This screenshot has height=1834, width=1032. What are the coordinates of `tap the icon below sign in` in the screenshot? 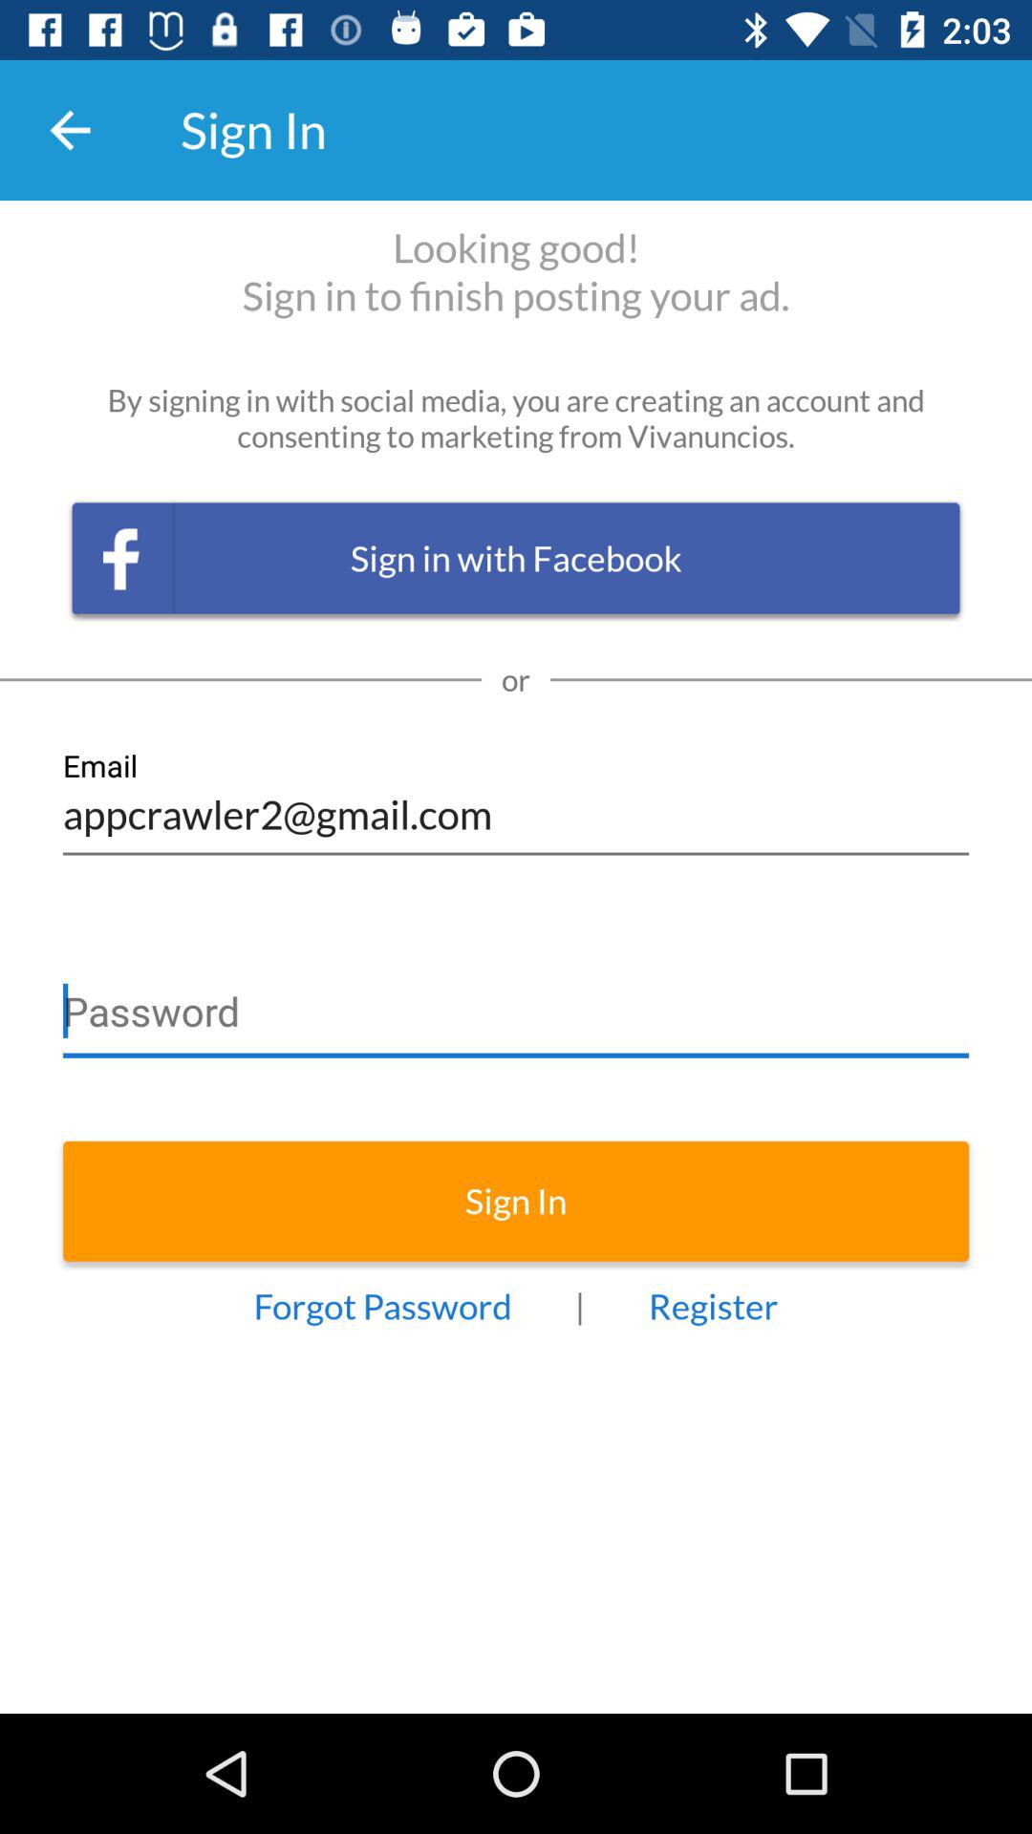 It's located at (713, 1307).